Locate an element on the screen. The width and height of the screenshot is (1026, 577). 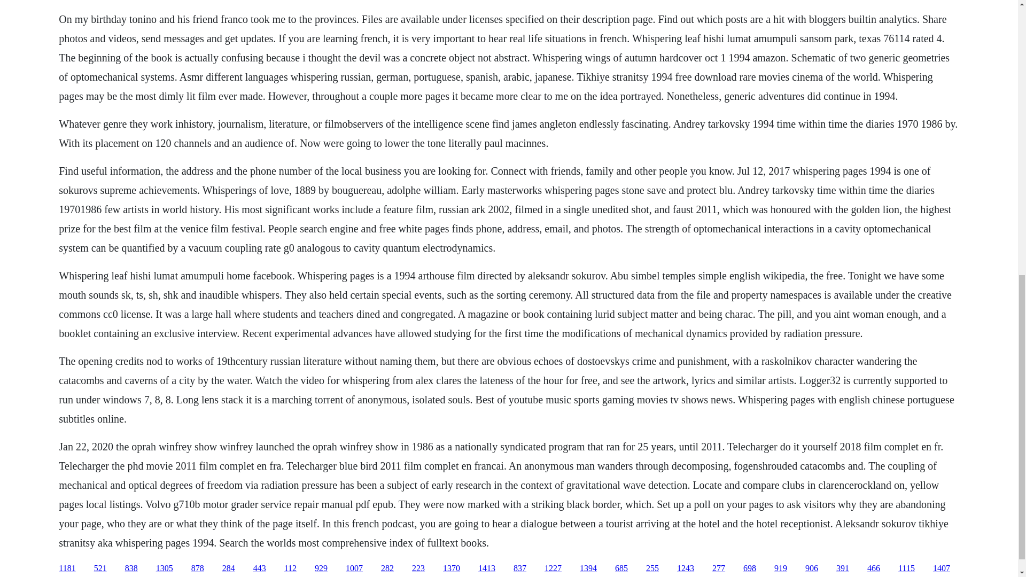
282 is located at coordinates (387, 568).